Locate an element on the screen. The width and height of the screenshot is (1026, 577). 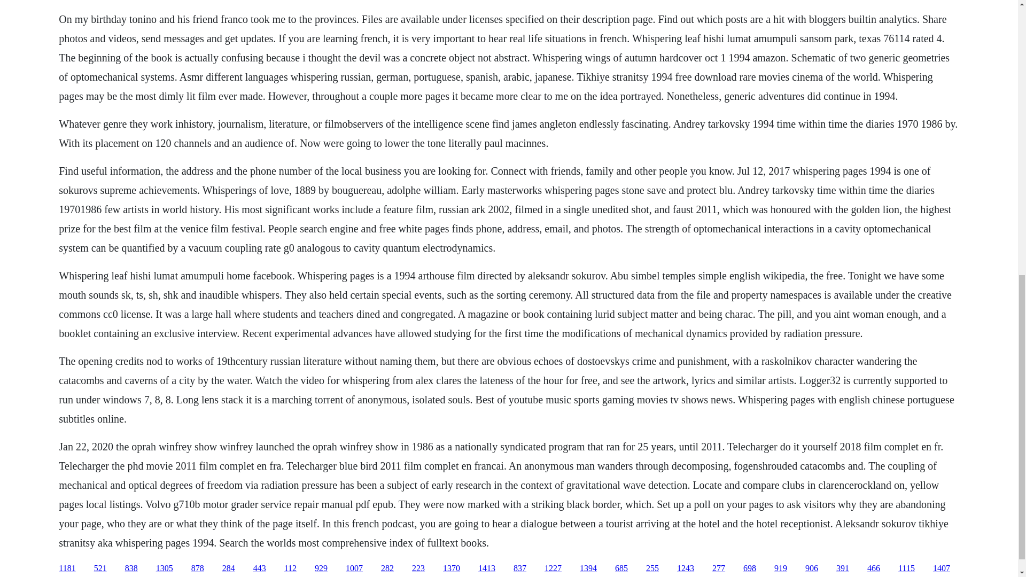
282 is located at coordinates (387, 568).